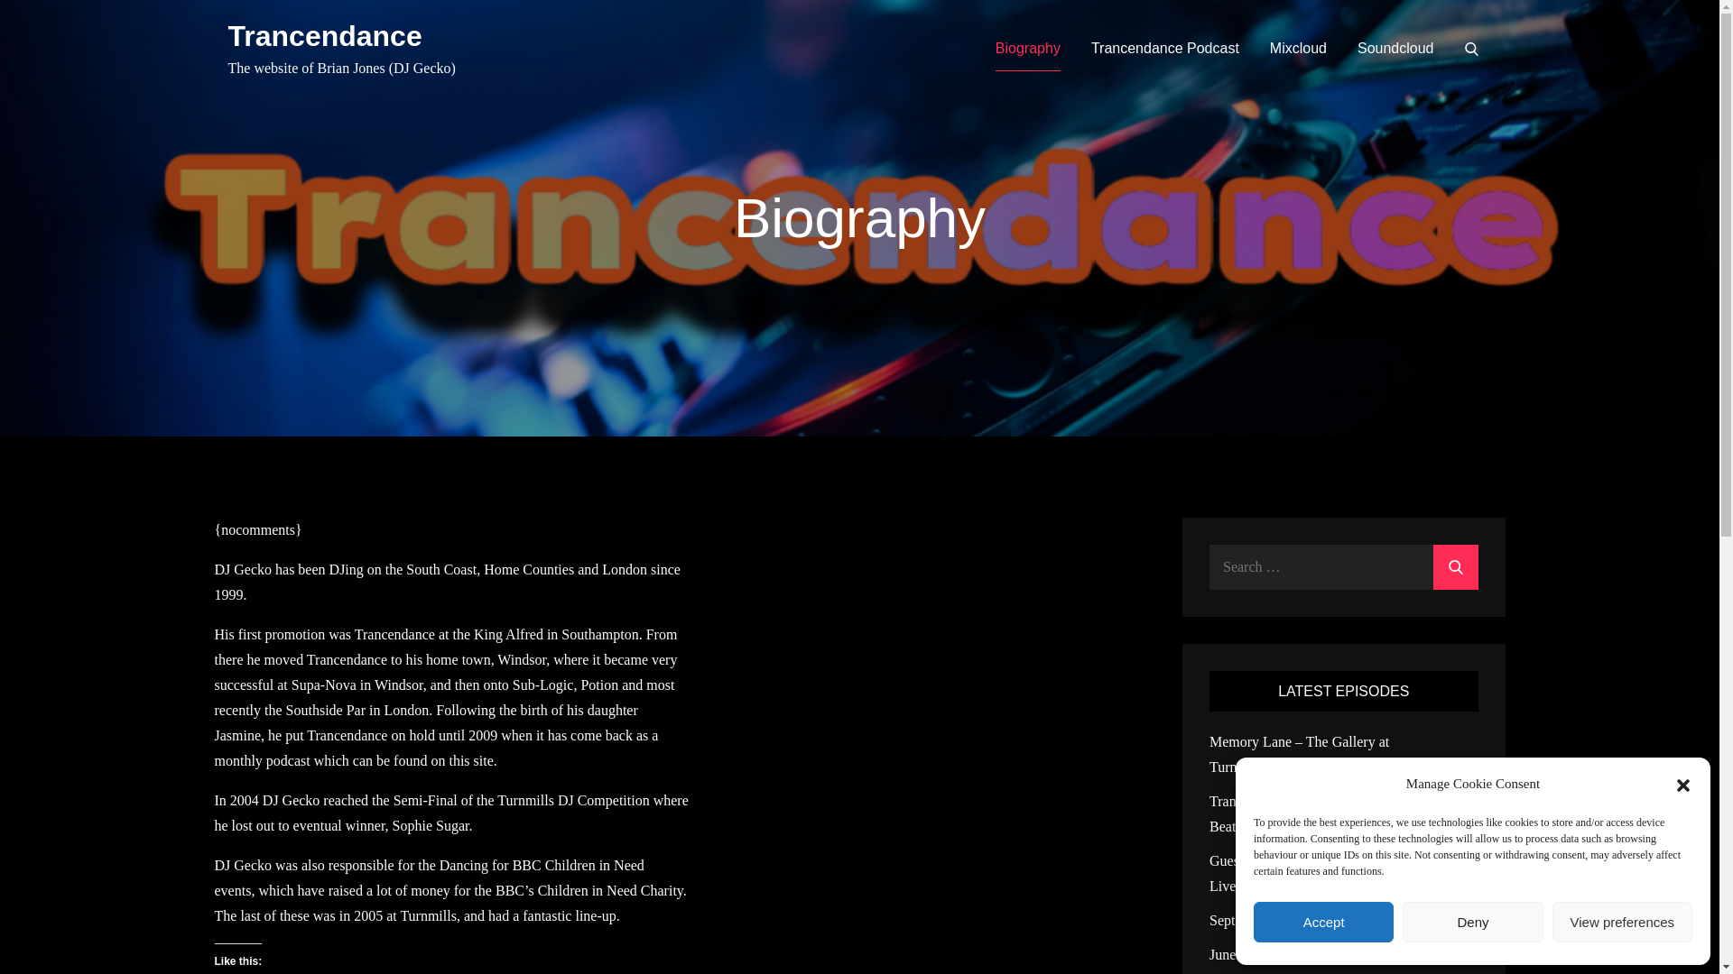 Image resolution: width=1733 pixels, height=974 pixels. Describe the element at coordinates (323, 36) in the screenshot. I see `Trancendance` at that location.